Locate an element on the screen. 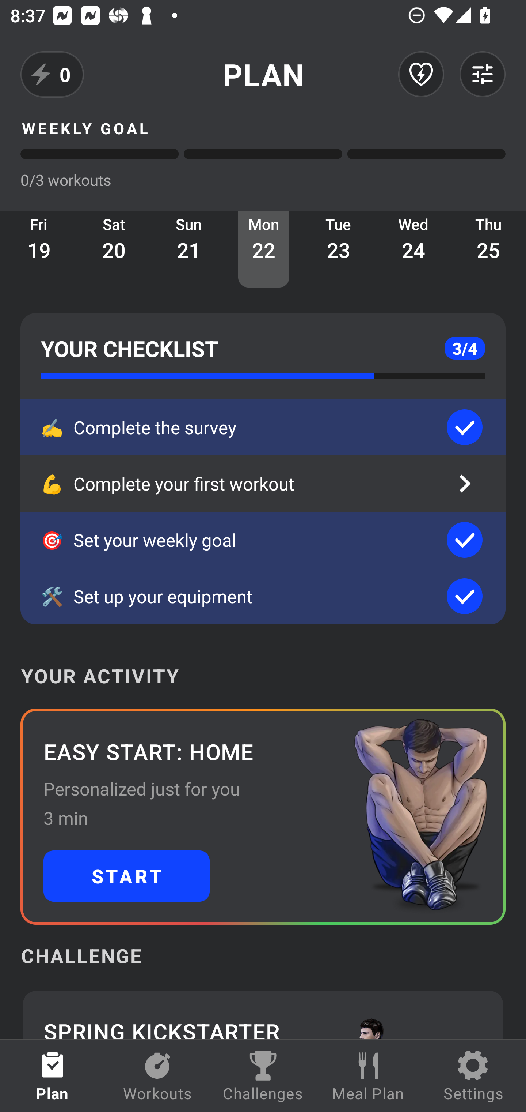 Image resolution: width=526 pixels, height=1112 pixels. 💪 Complete your first workout is located at coordinates (263, 484).